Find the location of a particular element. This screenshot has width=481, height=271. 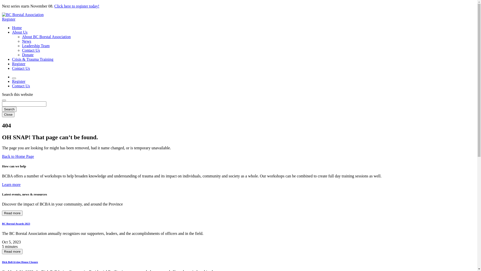

BC Borstal Association Home Page is located at coordinates (23, 15).